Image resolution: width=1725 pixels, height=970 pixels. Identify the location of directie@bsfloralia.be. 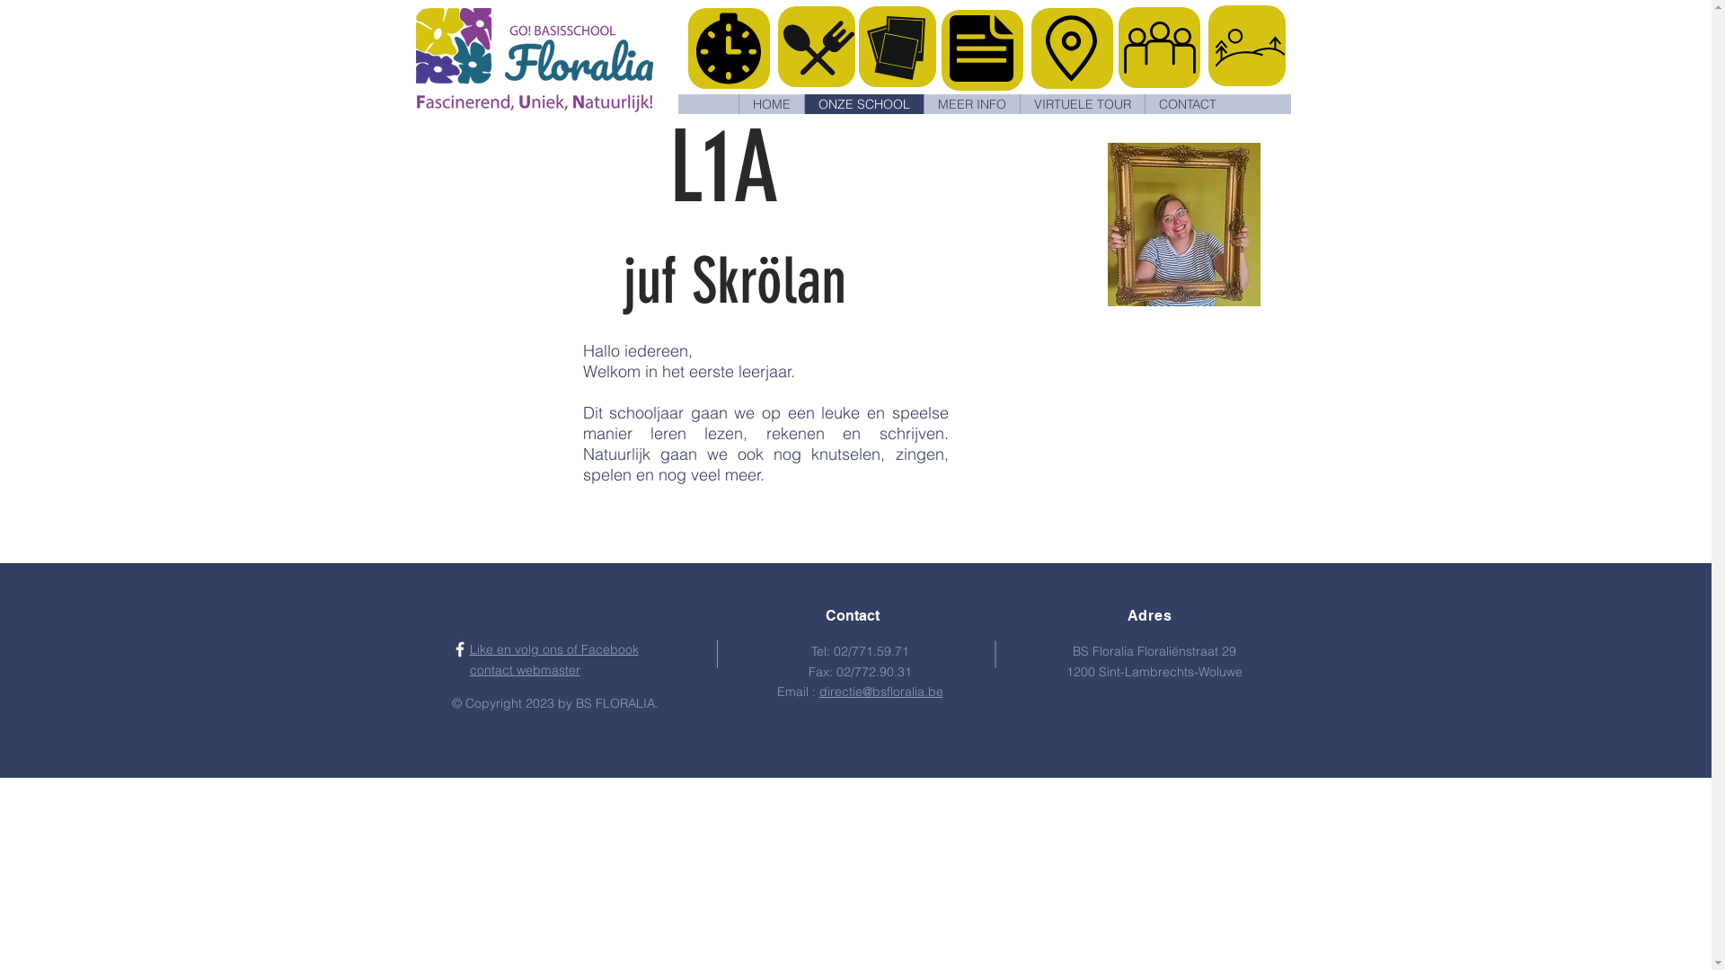
(881, 692).